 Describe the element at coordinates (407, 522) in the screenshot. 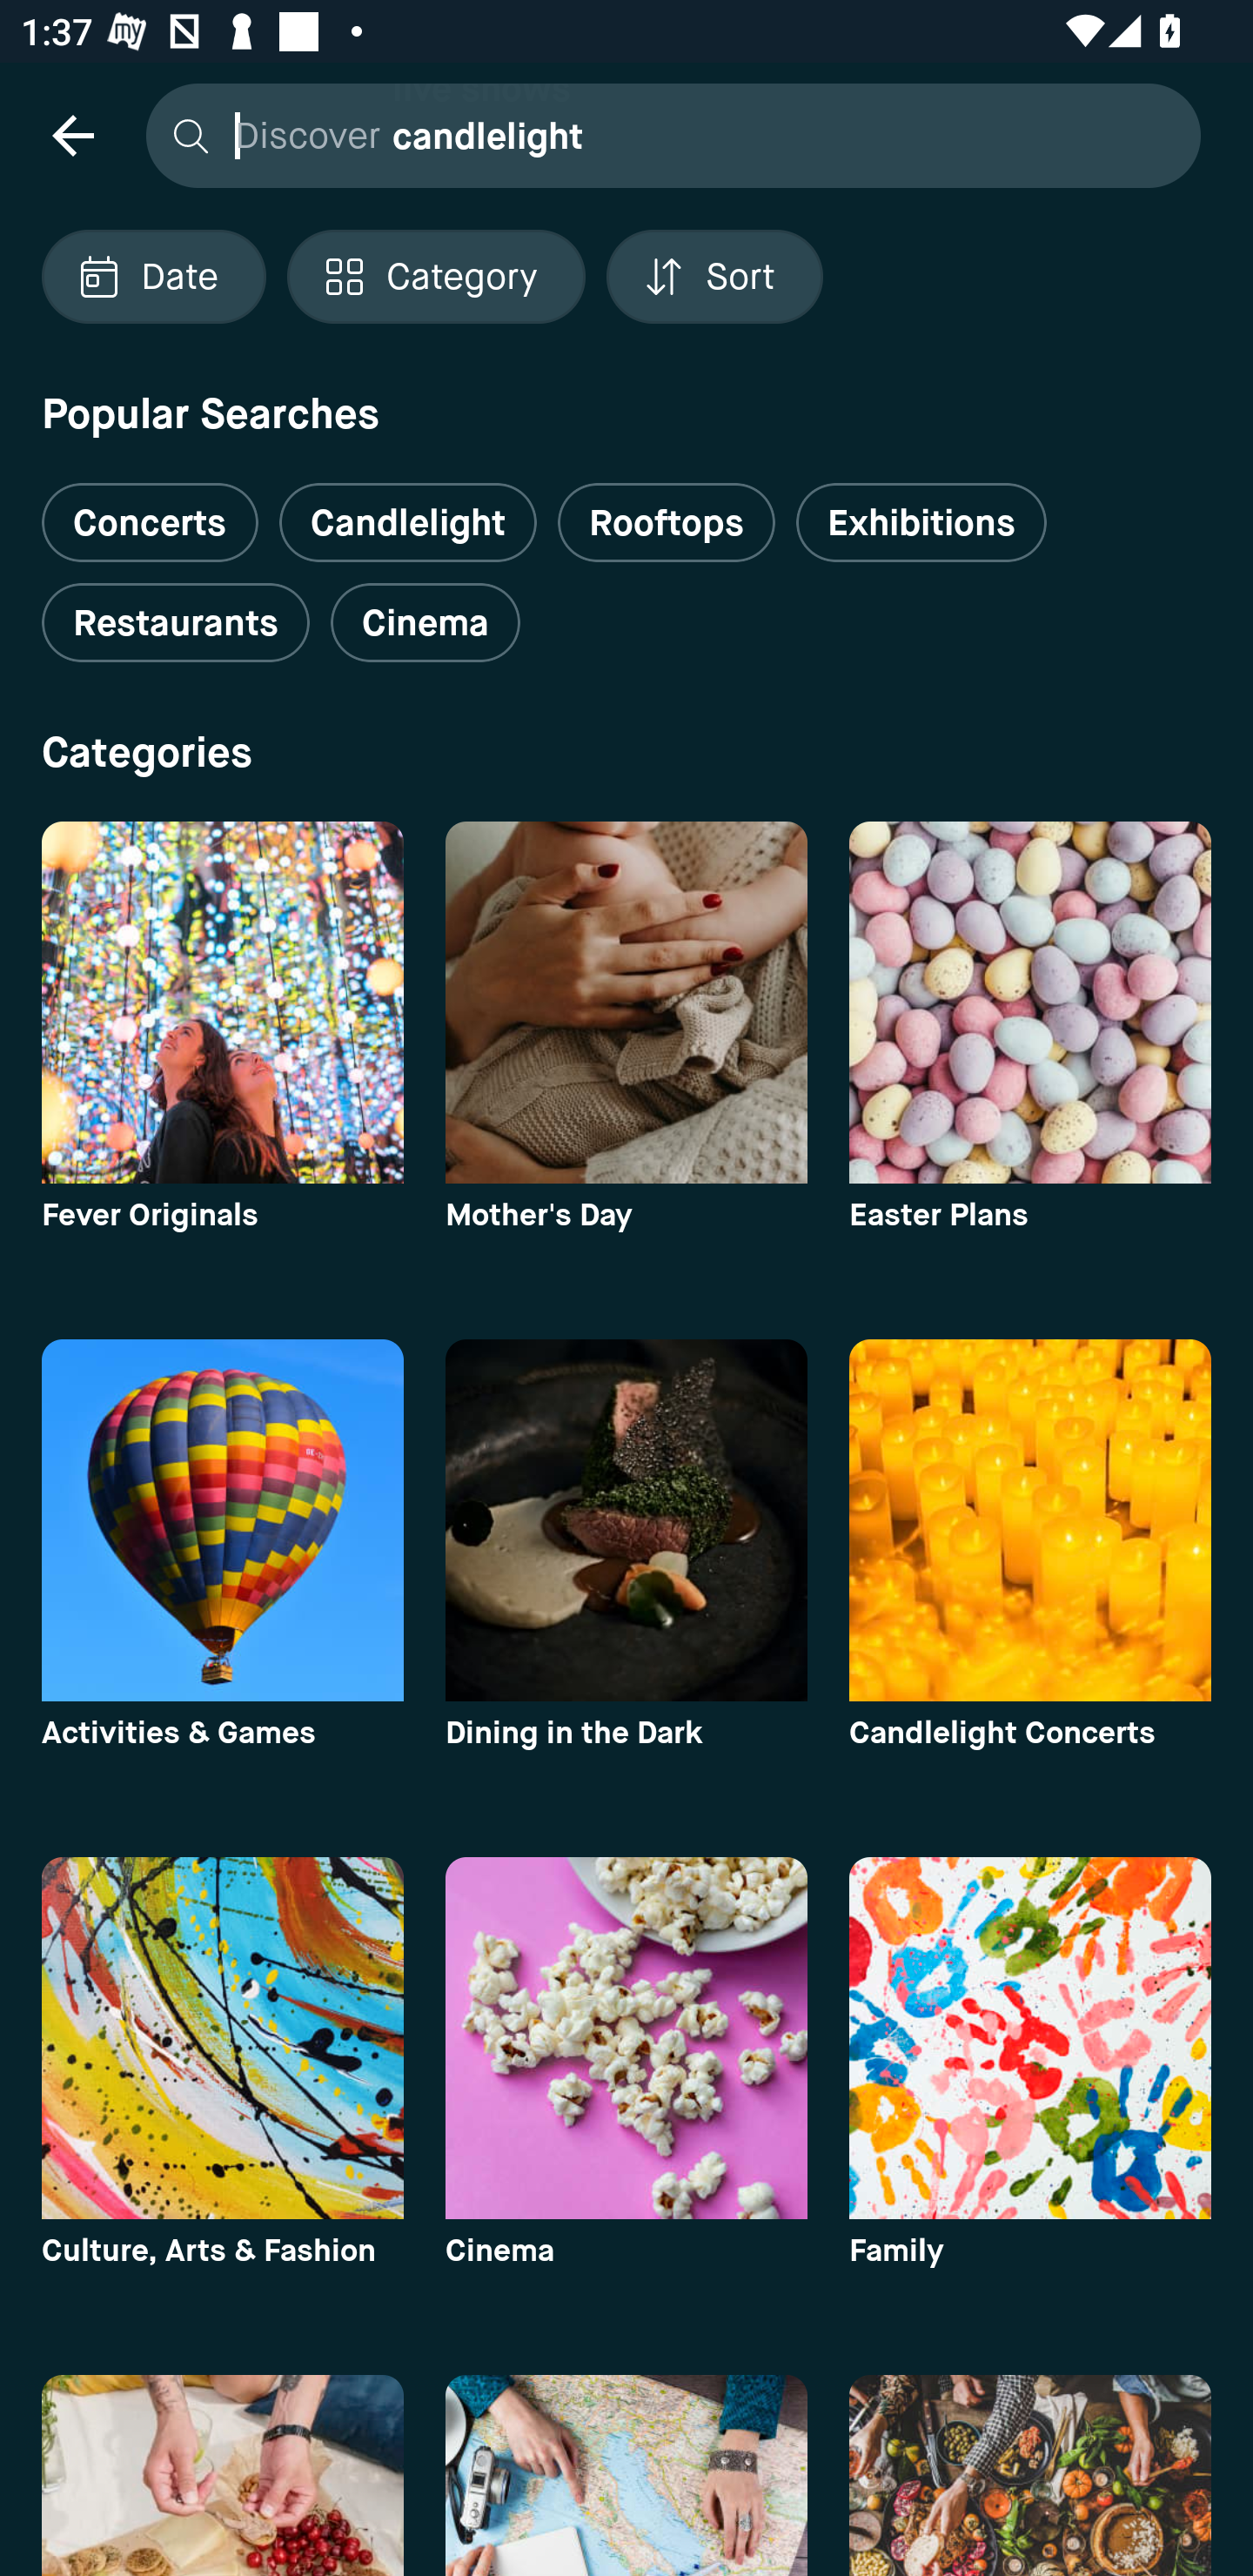

I see `Candlelight` at that location.